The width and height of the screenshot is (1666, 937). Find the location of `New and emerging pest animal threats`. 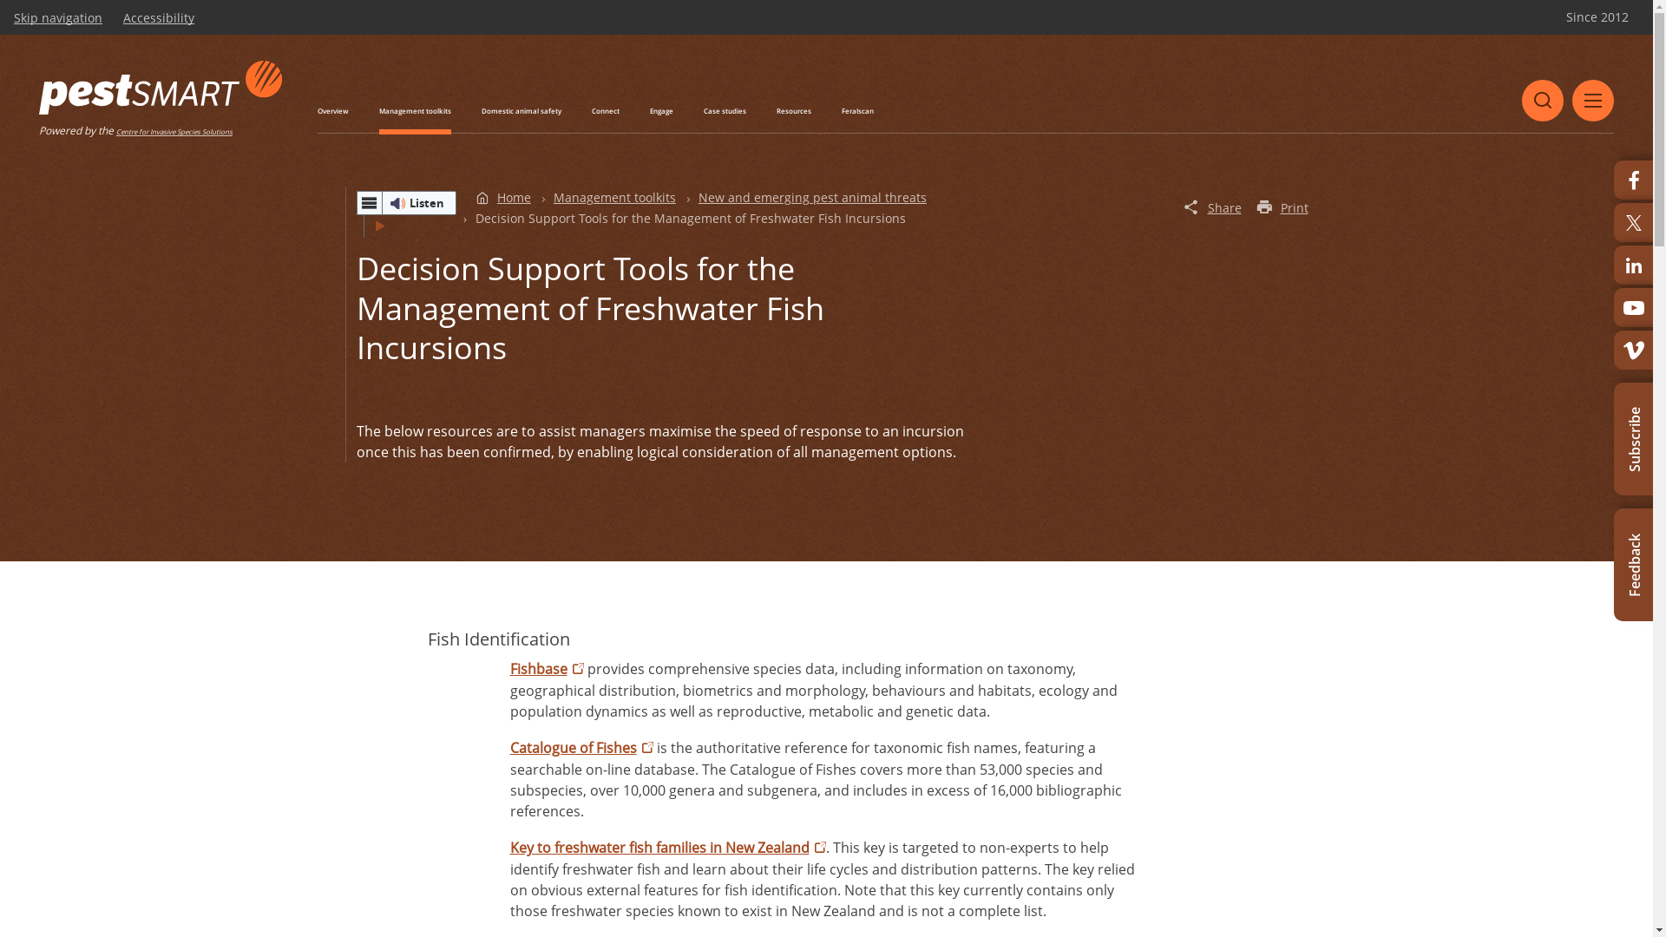

New and emerging pest animal threats is located at coordinates (812, 198).